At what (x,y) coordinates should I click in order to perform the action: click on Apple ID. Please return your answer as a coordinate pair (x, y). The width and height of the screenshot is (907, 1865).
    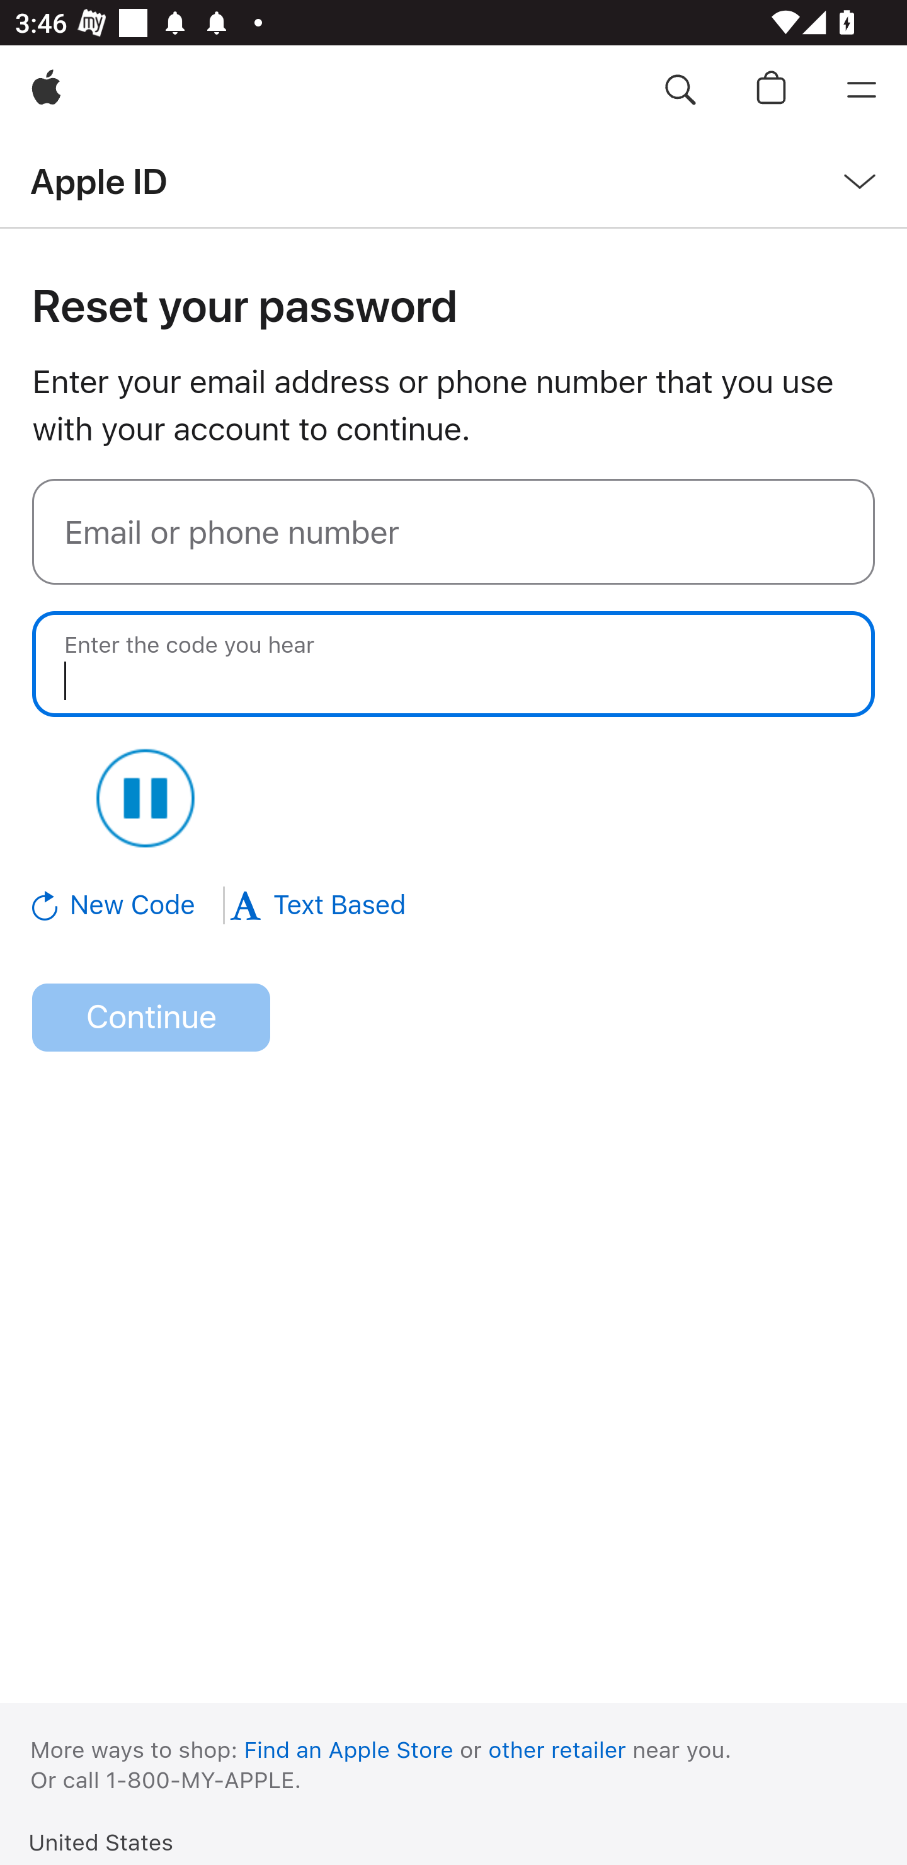
    Looking at the image, I should click on (98, 180).